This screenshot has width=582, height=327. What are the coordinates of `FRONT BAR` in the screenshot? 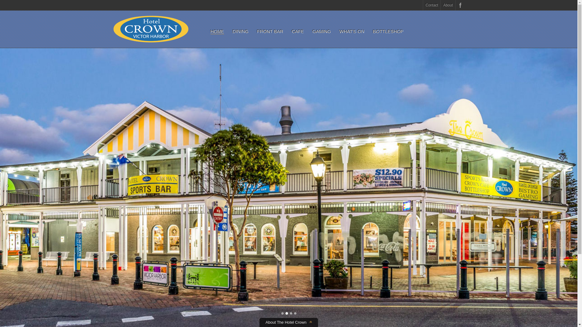 It's located at (270, 31).